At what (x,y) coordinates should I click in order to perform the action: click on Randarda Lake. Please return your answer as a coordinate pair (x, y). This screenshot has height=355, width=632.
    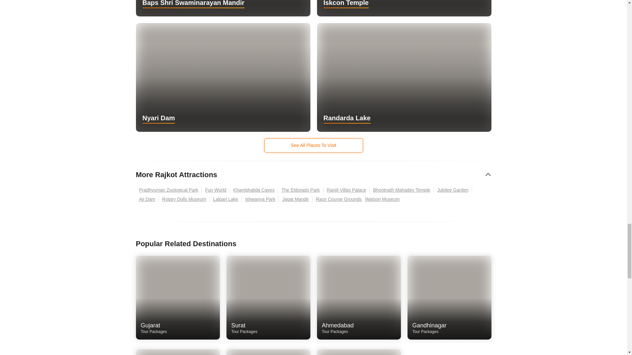
    Looking at the image, I should click on (404, 77).